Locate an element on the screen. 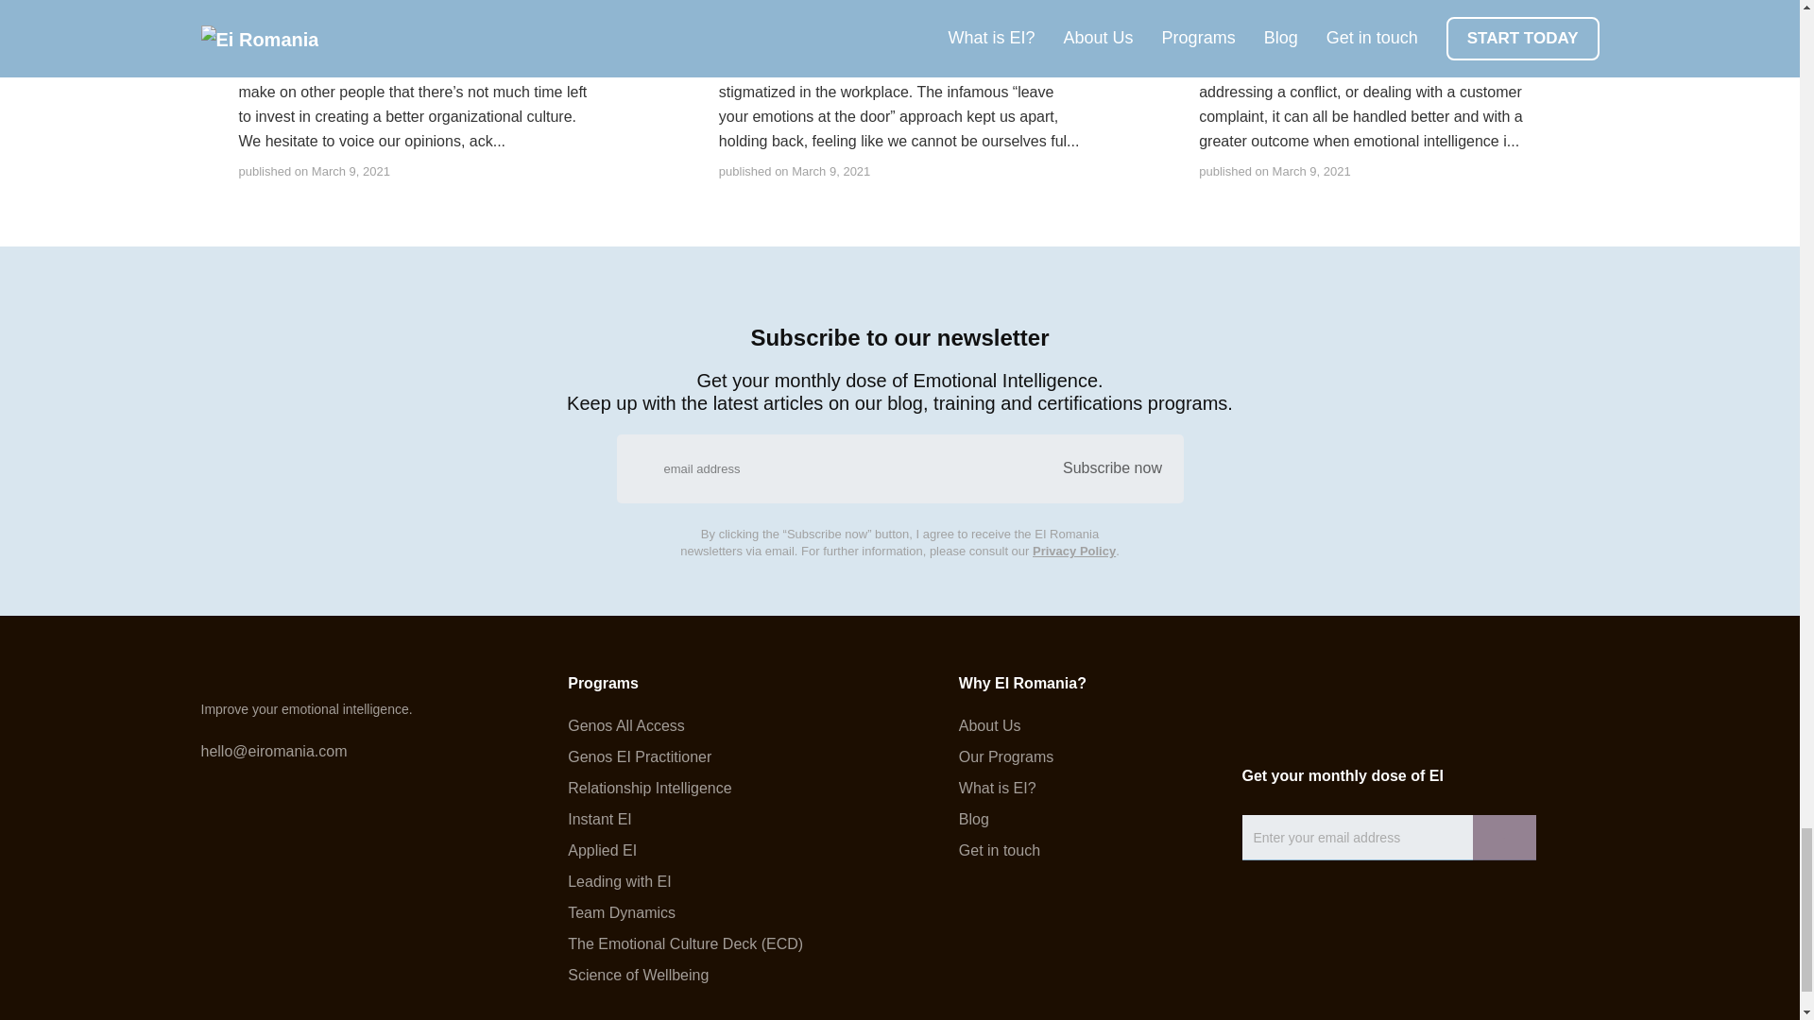  Leading with EI is located at coordinates (685, 881).